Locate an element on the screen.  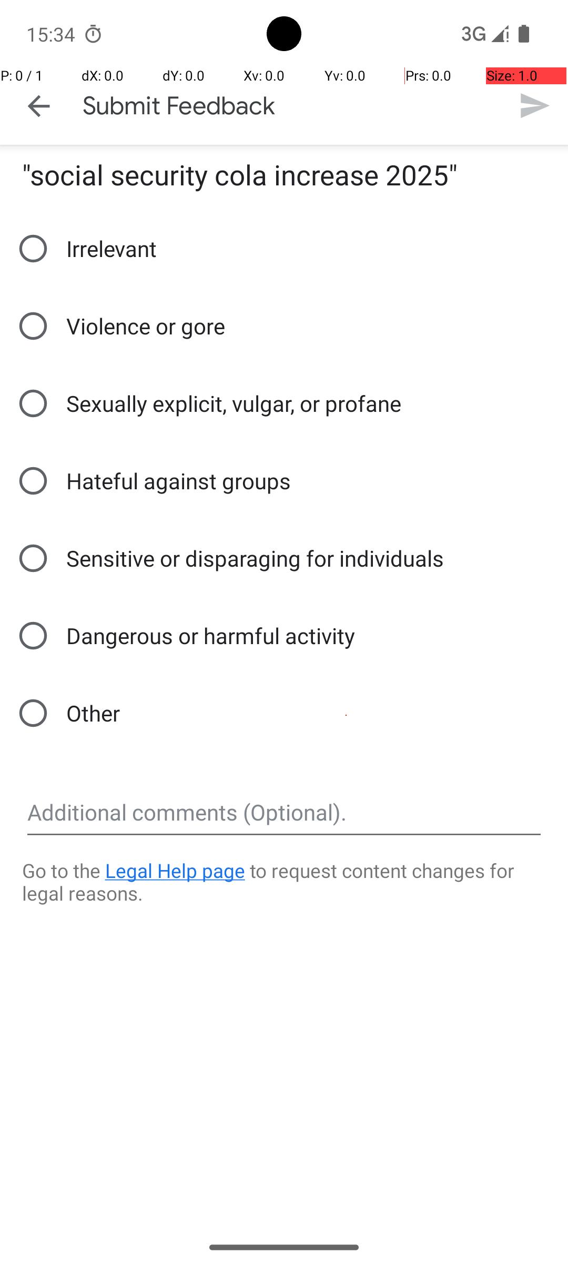
Dangerous or harmful activity is located at coordinates (183, 636).